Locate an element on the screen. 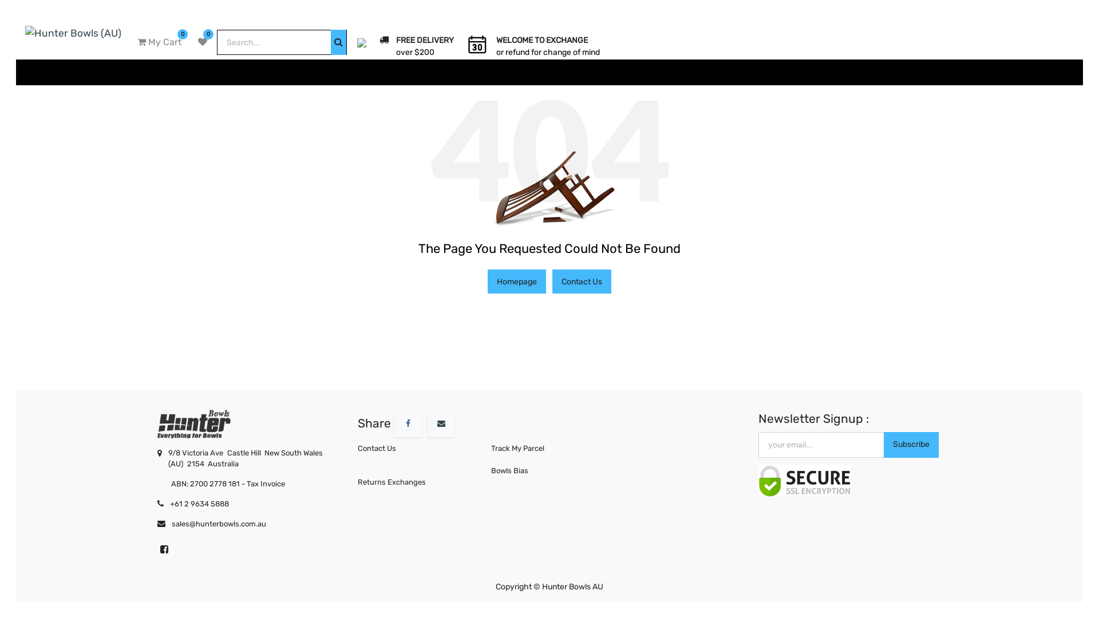 The width and height of the screenshot is (1099, 618). Returns Exchanges is located at coordinates (416, 482).